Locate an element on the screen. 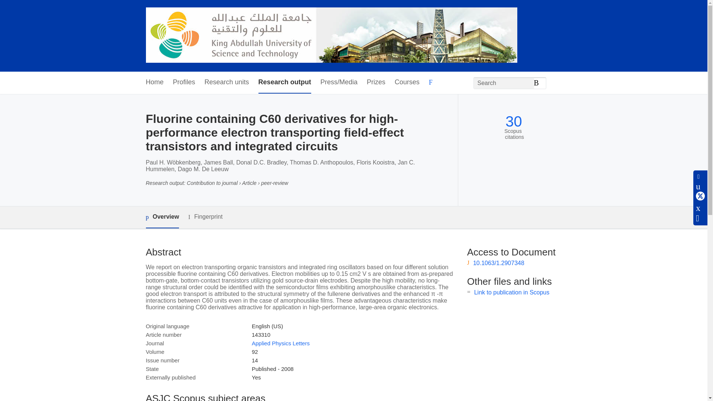  Link to publication in Scopus is located at coordinates (512, 292).